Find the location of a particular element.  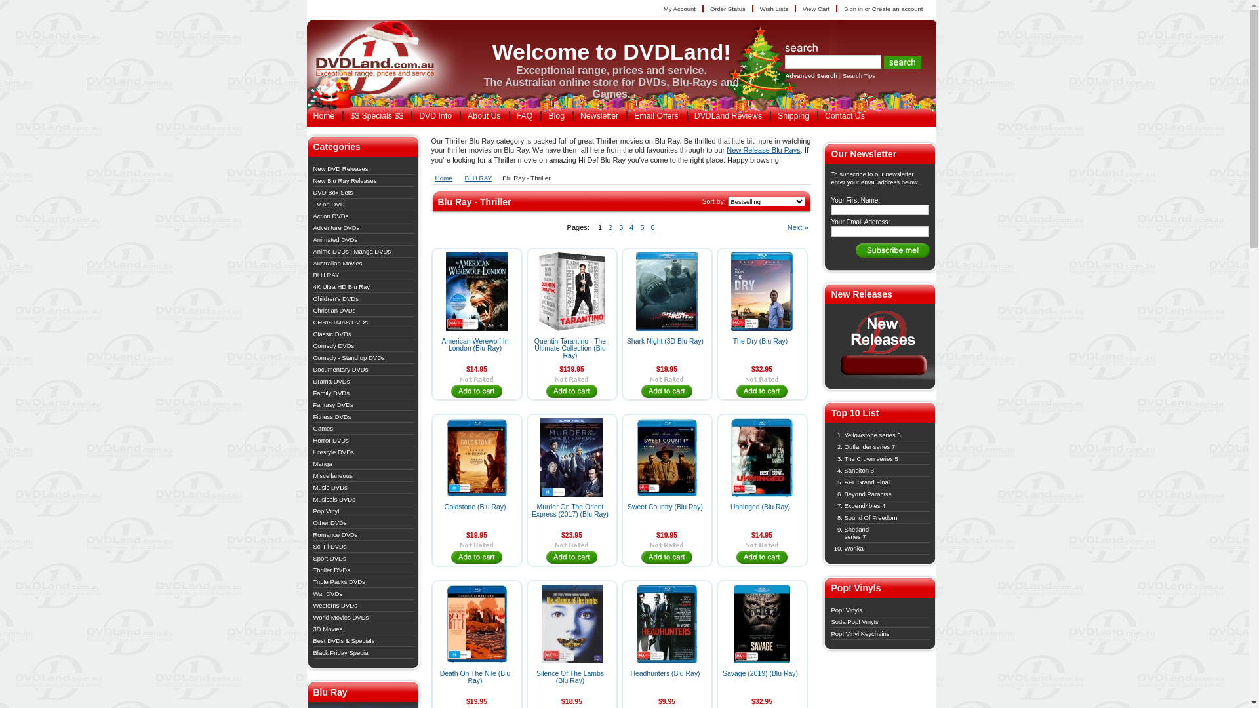

Family DVDs is located at coordinates (332, 393).